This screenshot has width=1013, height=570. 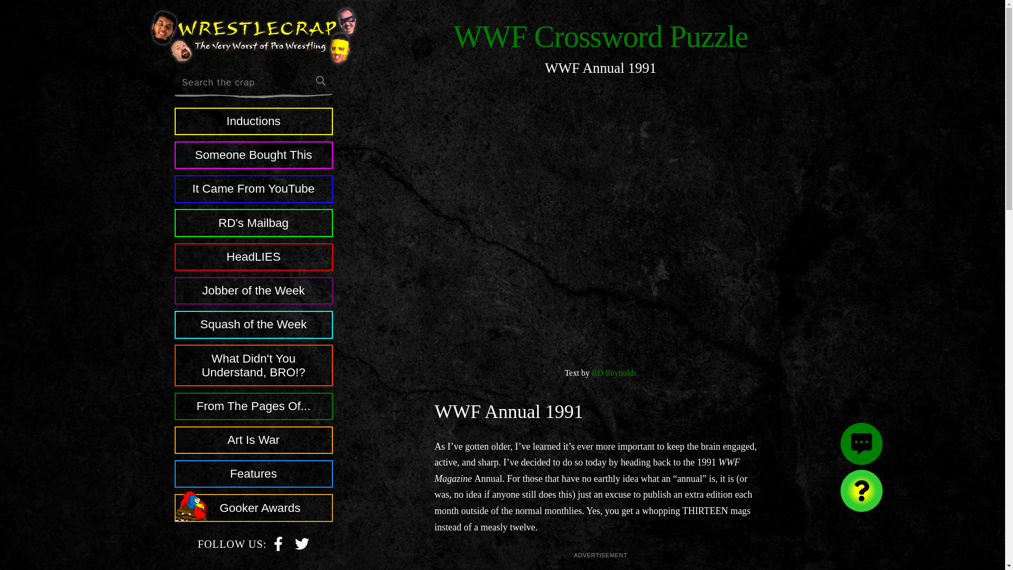 What do you see at coordinates (253, 257) in the screenshot?
I see `HeadLIES` at bounding box center [253, 257].